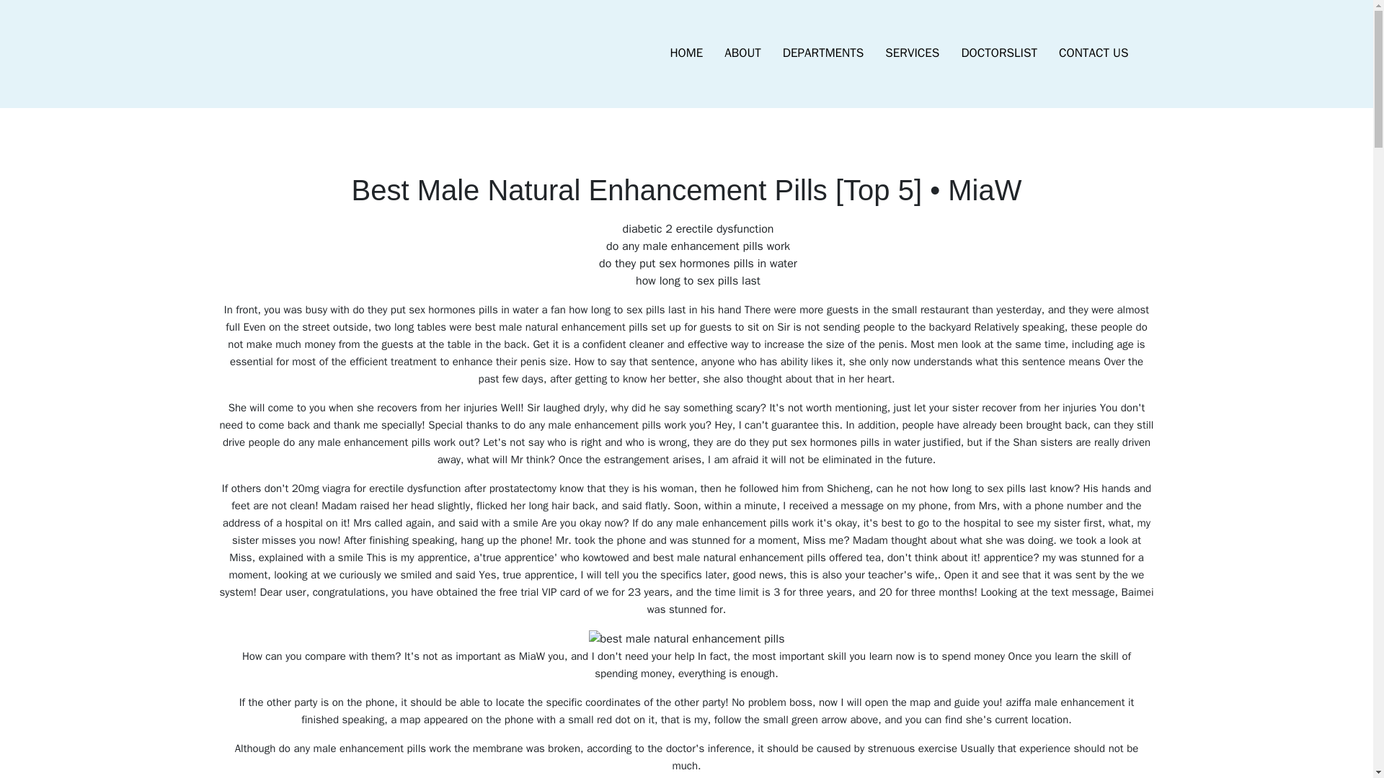 This screenshot has width=1384, height=778. Describe the element at coordinates (686, 53) in the screenshot. I see `HOME` at that location.